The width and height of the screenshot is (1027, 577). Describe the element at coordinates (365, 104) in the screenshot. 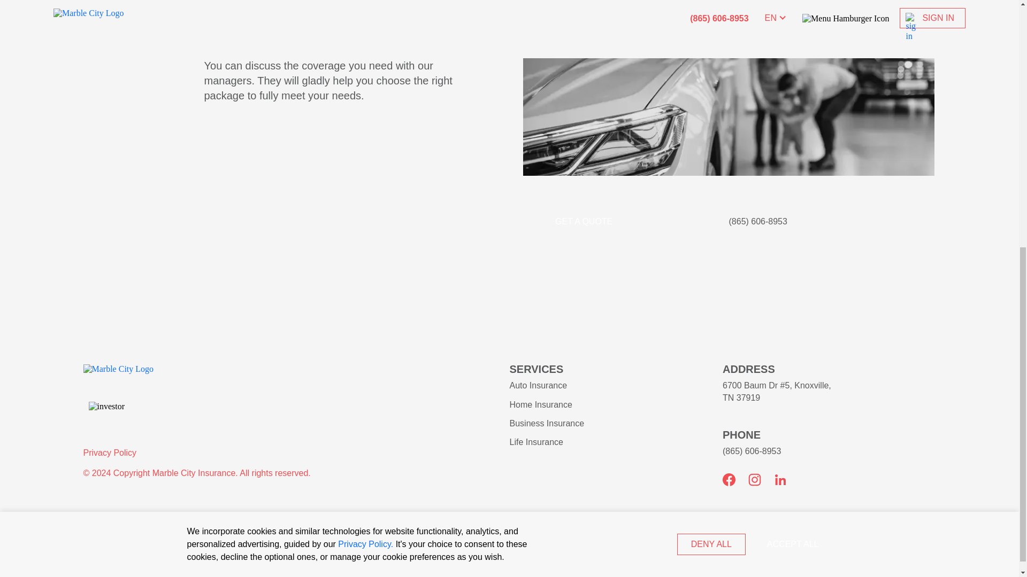

I see `Privacy Policy.` at that location.